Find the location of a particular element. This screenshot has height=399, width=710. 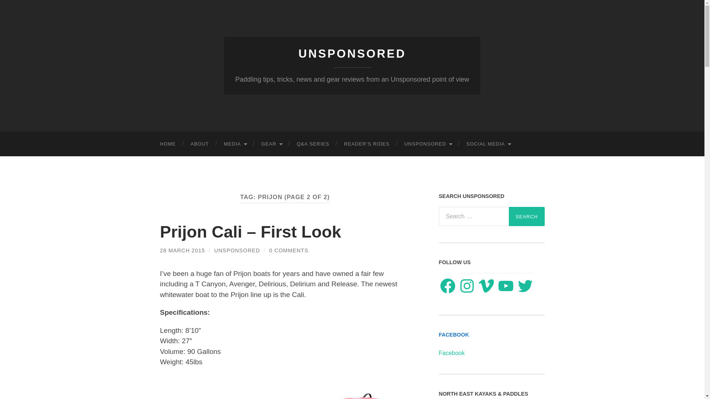

GEAR is located at coordinates (271, 144).